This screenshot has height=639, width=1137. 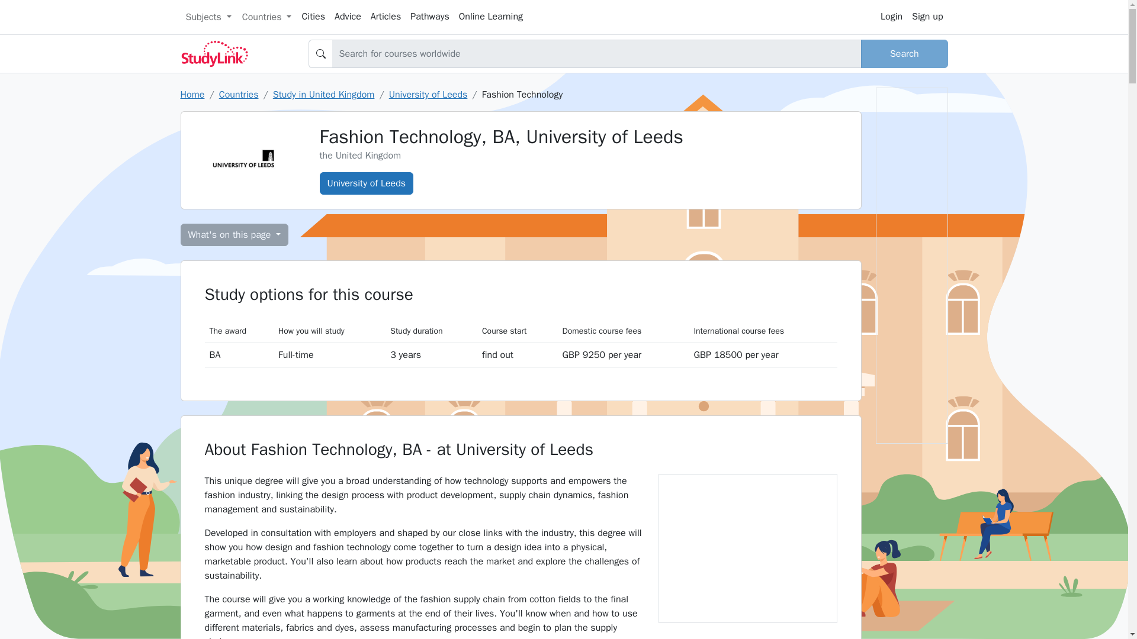 I want to click on Countries, so click(x=266, y=17).